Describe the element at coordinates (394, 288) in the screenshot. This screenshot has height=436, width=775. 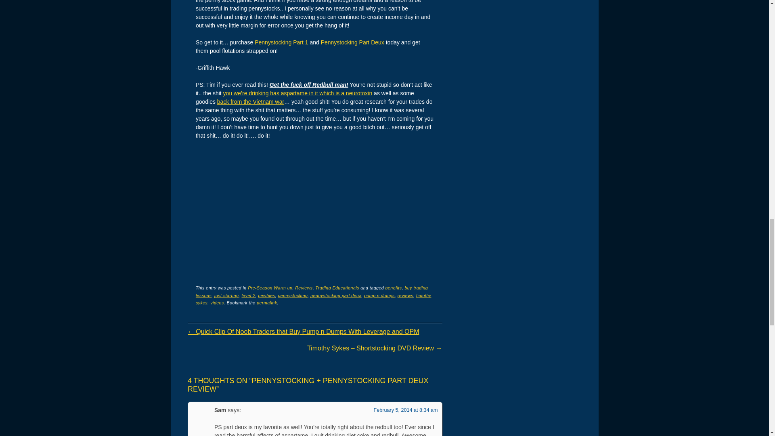
I see `benefits` at that location.